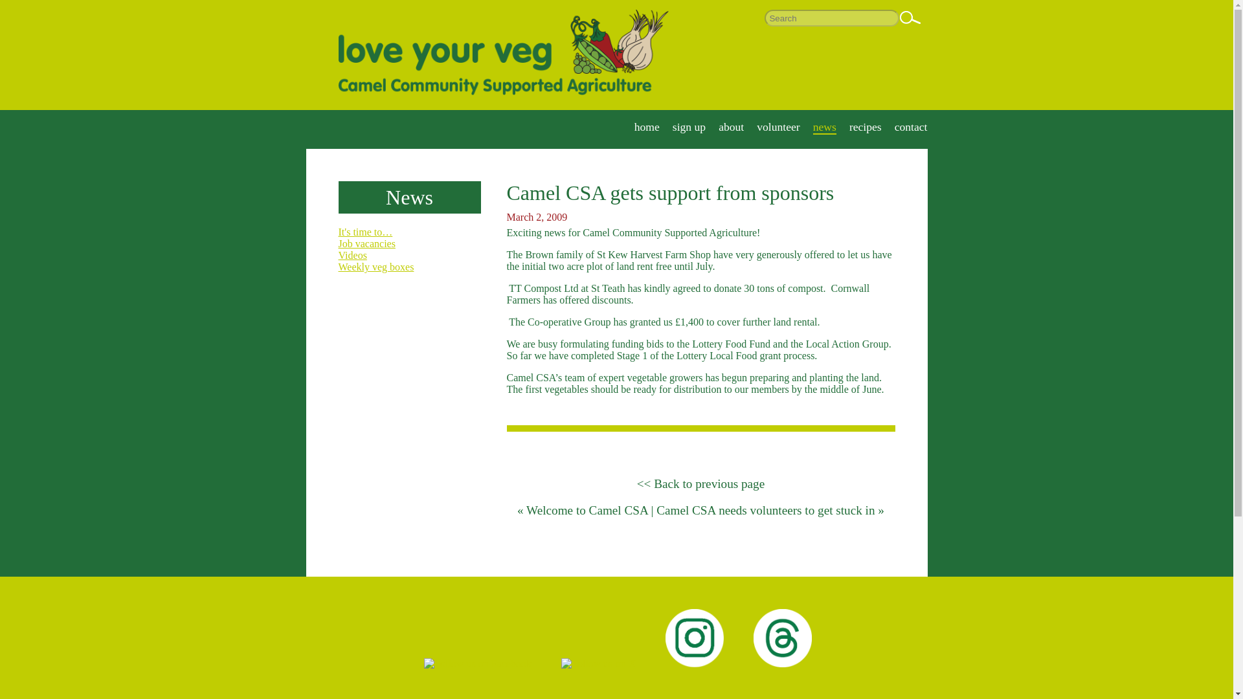 The width and height of the screenshot is (1243, 699). Describe the element at coordinates (366, 243) in the screenshot. I see `Job vacancies` at that location.